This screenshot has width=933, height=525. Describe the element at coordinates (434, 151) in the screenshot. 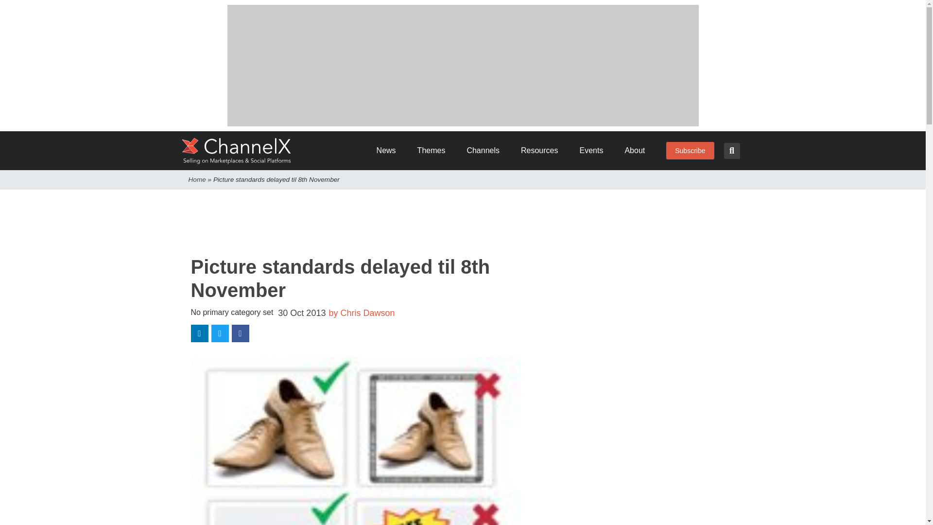

I see `Themes` at that location.